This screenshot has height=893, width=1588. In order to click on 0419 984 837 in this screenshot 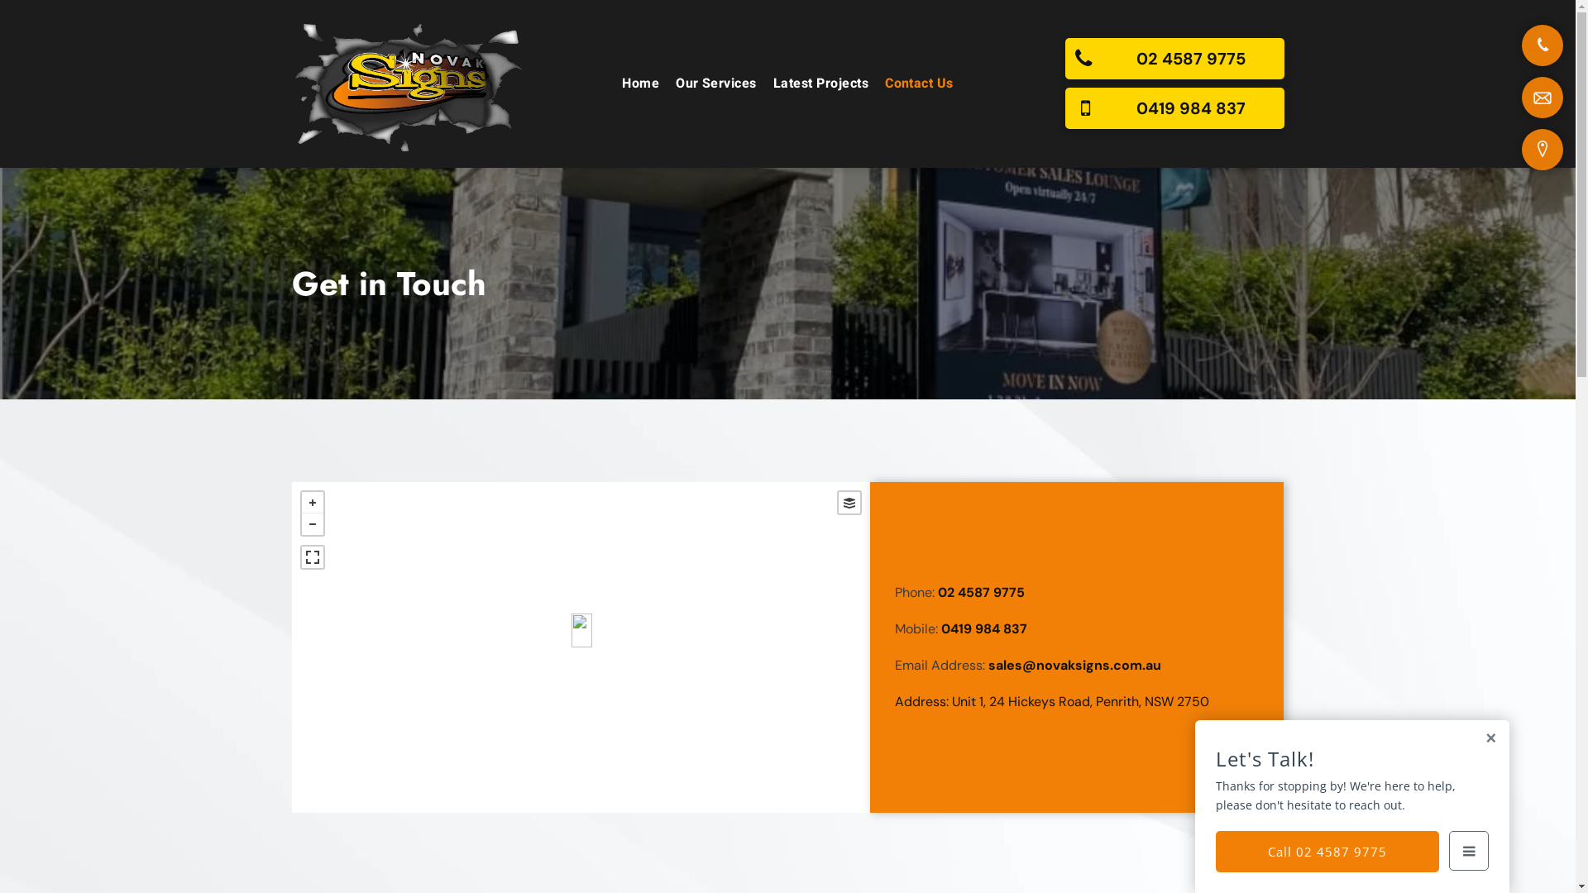, I will do `click(1174, 107)`.